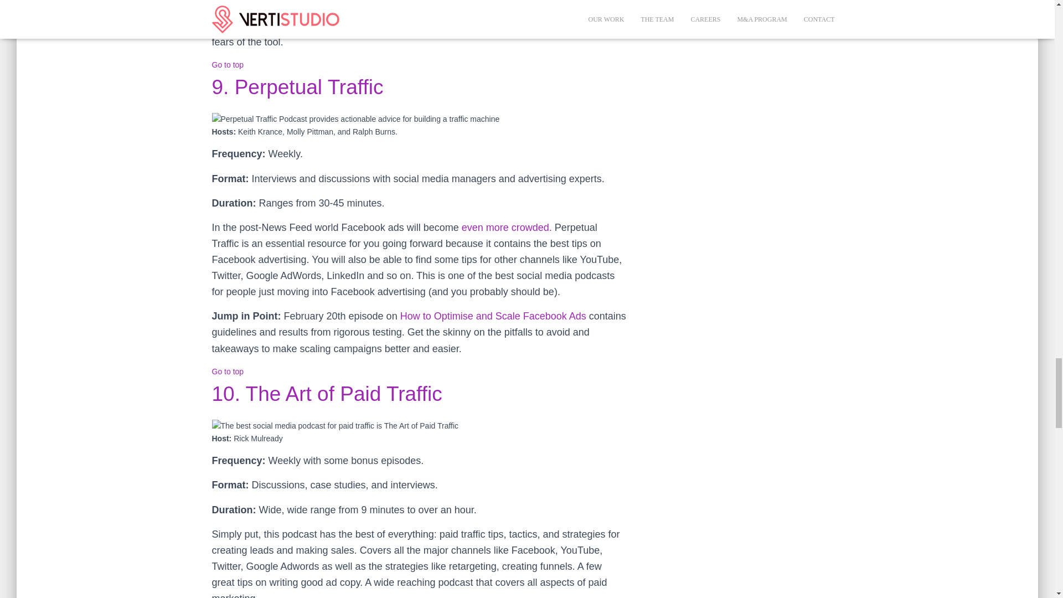 The width and height of the screenshot is (1063, 598). I want to click on The Myths of Facebook Business Manager, so click(377, 25).